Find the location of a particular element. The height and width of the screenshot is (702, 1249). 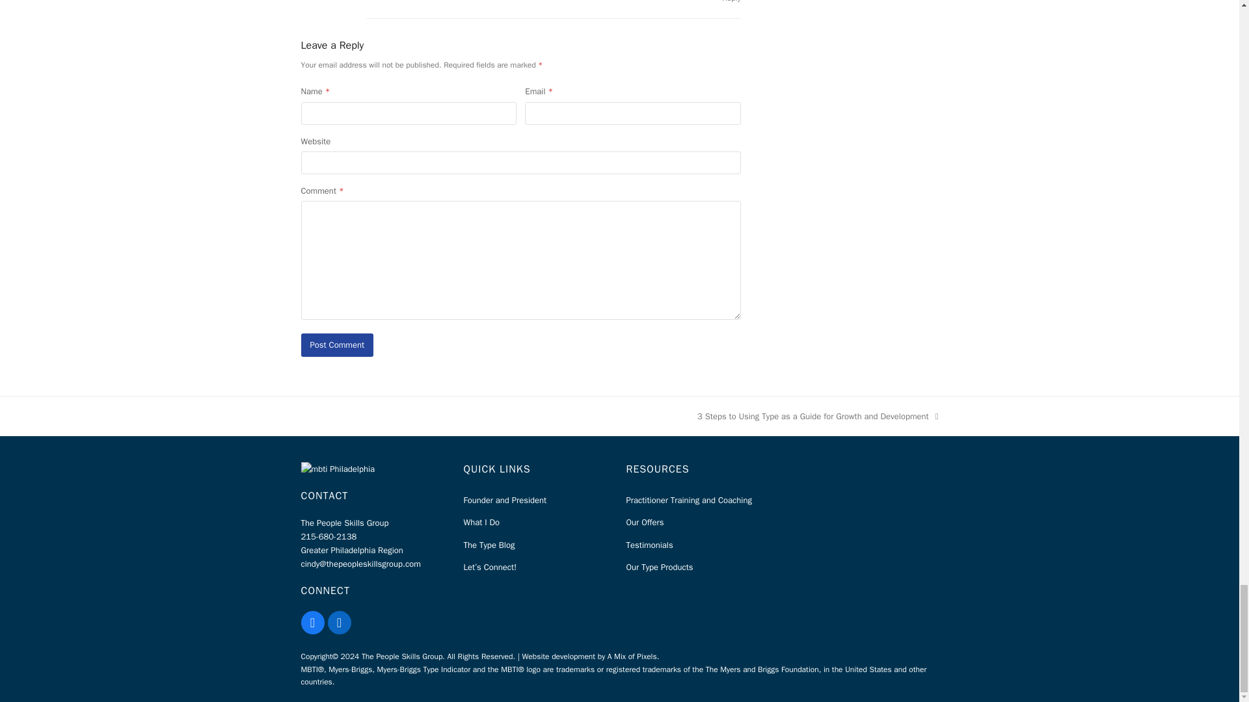

Post Comment is located at coordinates (337, 344).